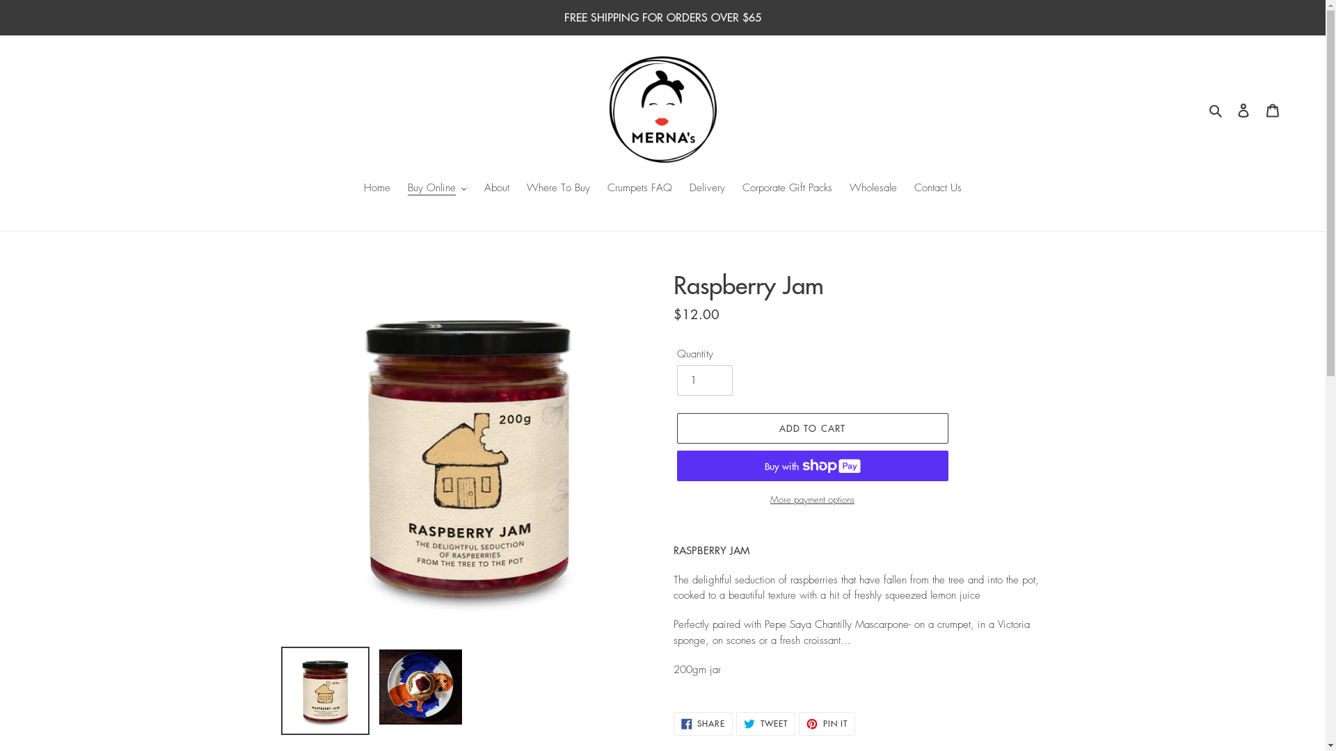 The width and height of the screenshot is (1336, 751). I want to click on More payment options, so click(812, 500).